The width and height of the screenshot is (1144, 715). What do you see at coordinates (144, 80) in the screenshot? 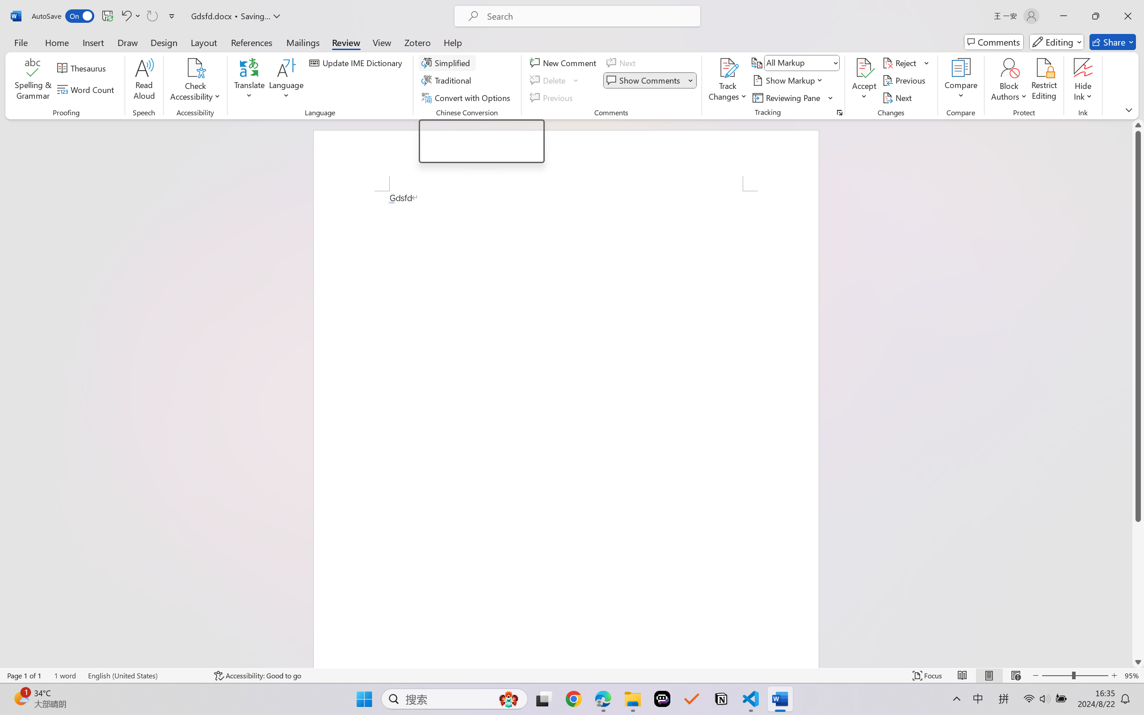
I see `Read Aloud` at bounding box center [144, 80].